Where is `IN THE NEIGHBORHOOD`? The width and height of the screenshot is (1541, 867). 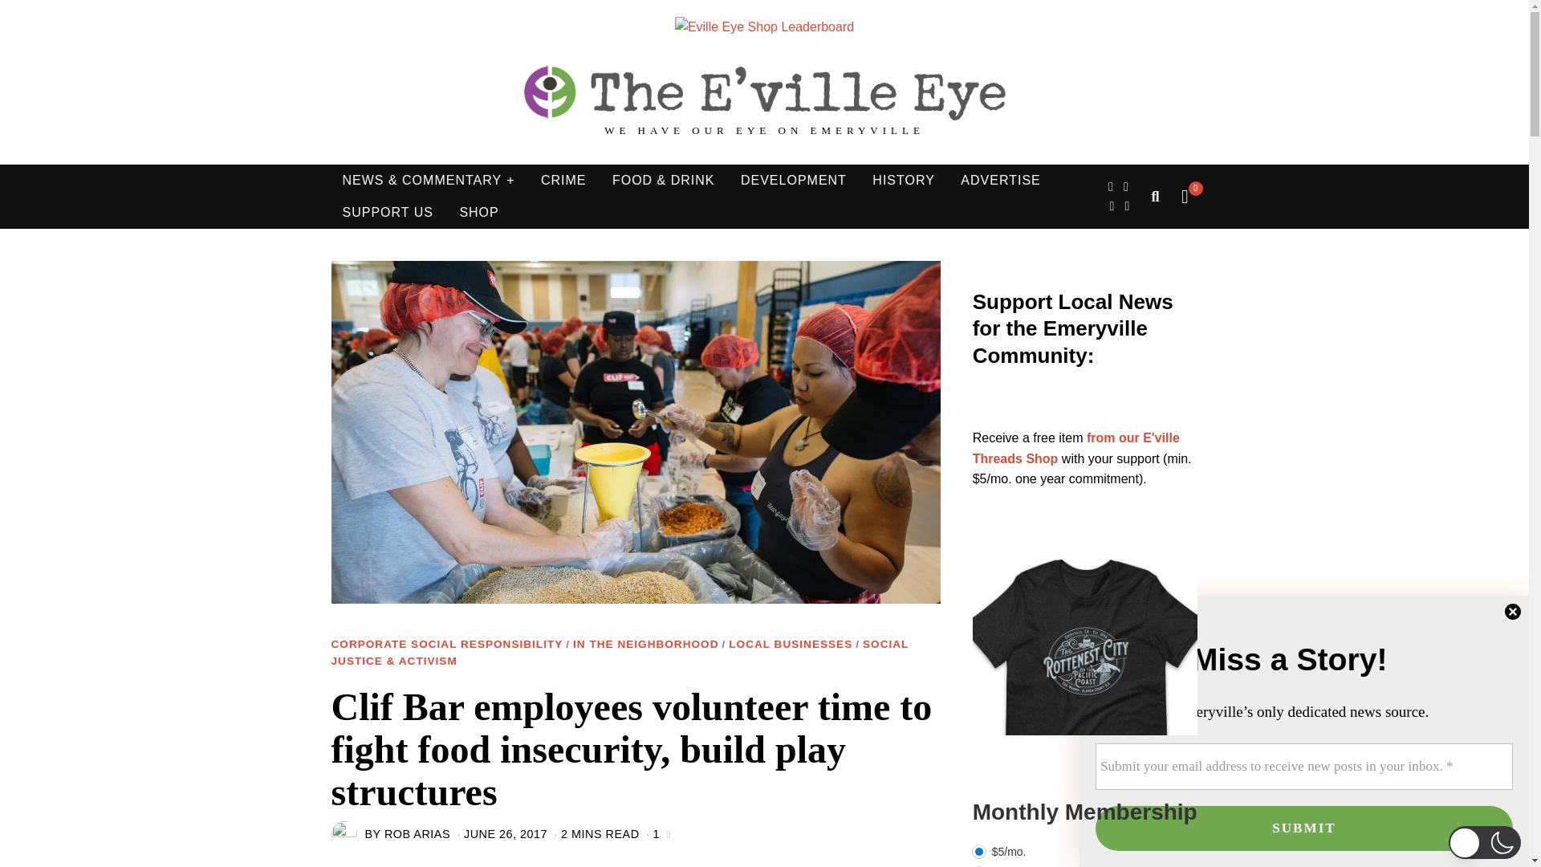
IN THE NEIGHBORHOOD is located at coordinates (645, 645).